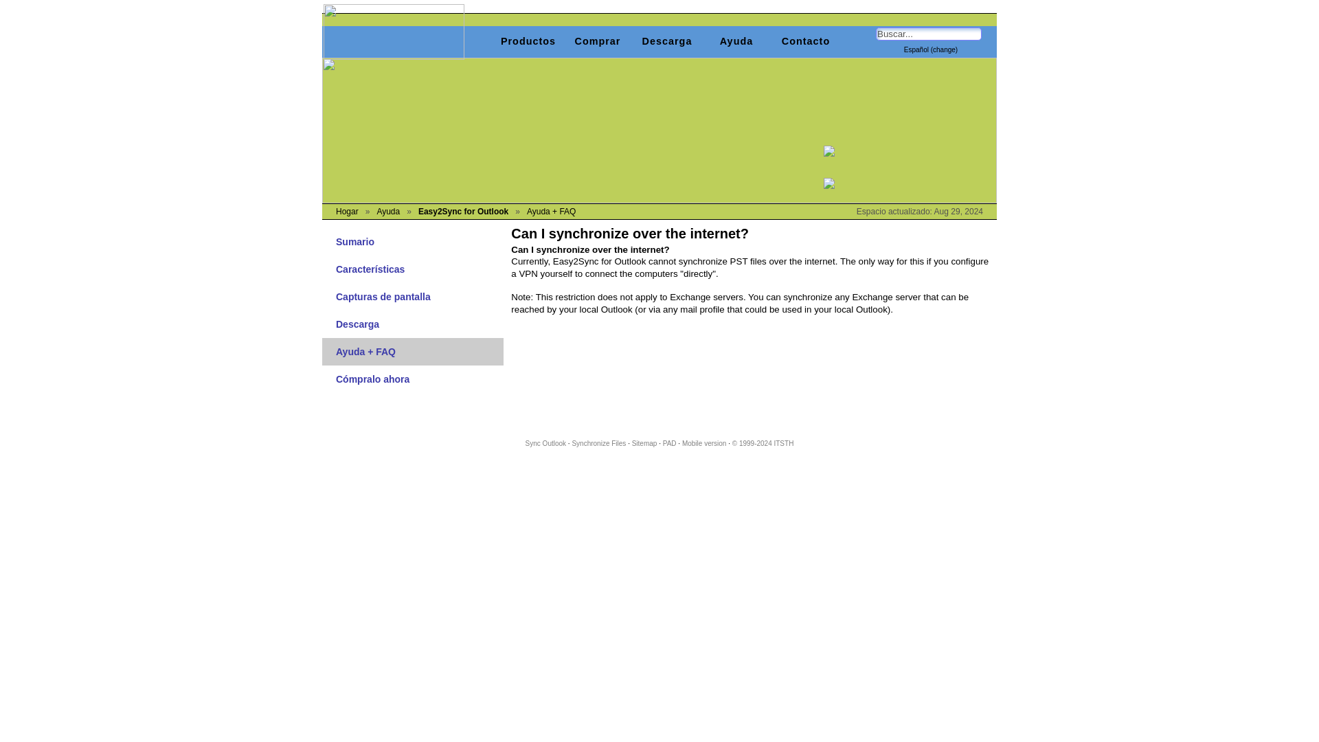 This screenshot has height=742, width=1319. Describe the element at coordinates (703, 444) in the screenshot. I see `Mobile version` at that location.